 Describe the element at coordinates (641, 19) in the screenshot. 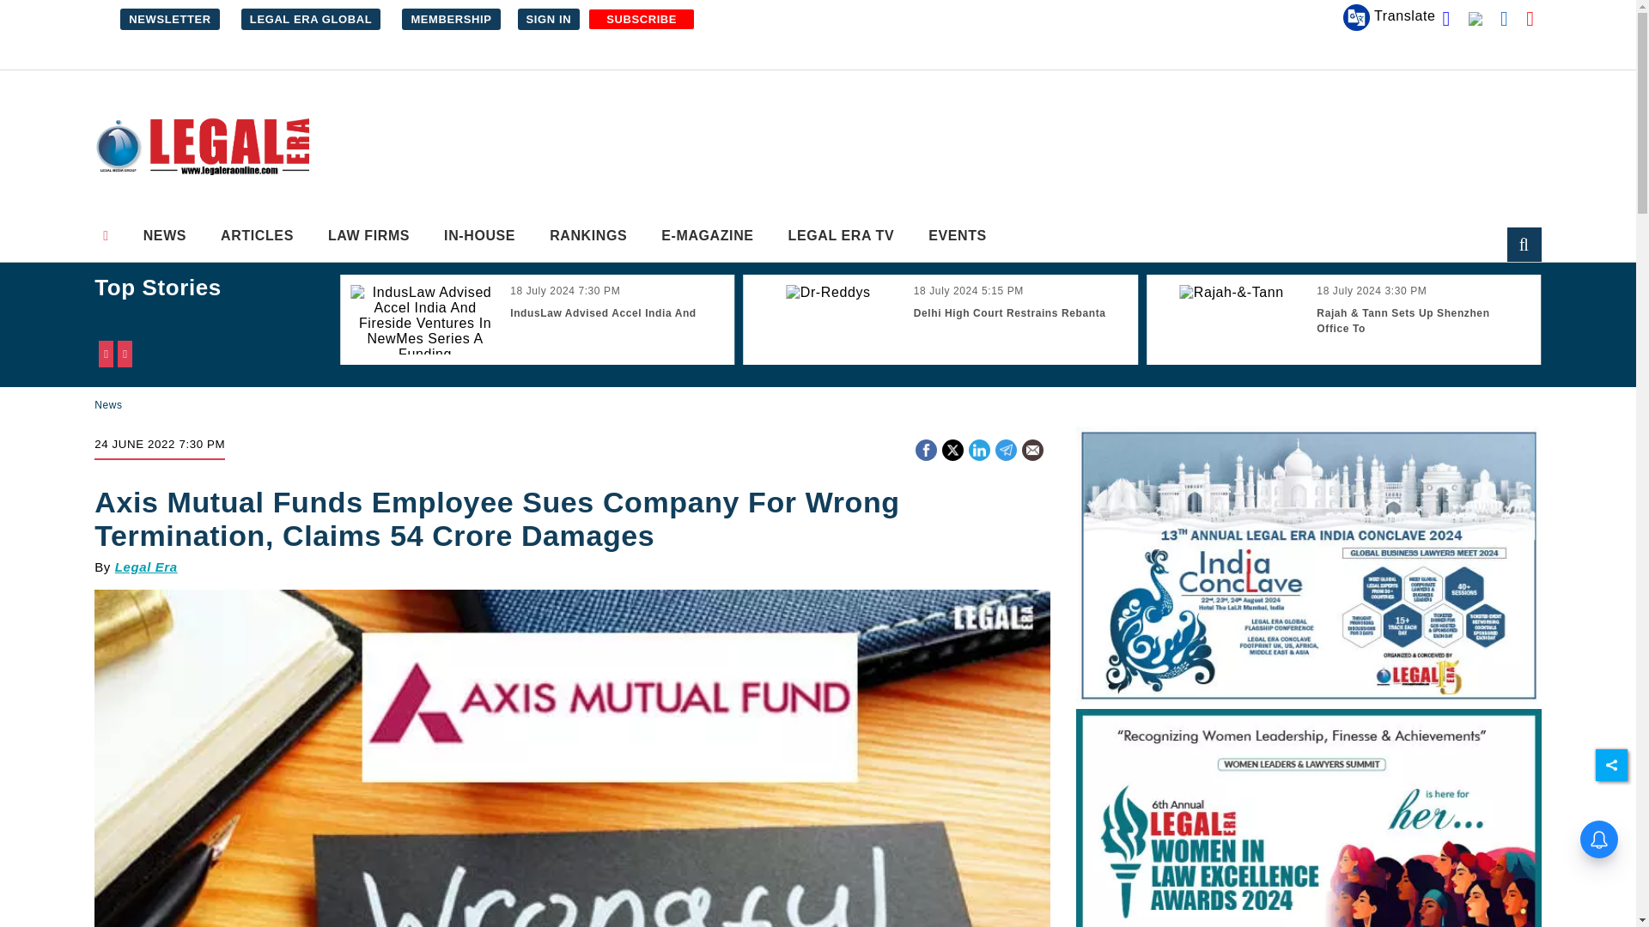

I see `SUBSCRIBE` at that location.